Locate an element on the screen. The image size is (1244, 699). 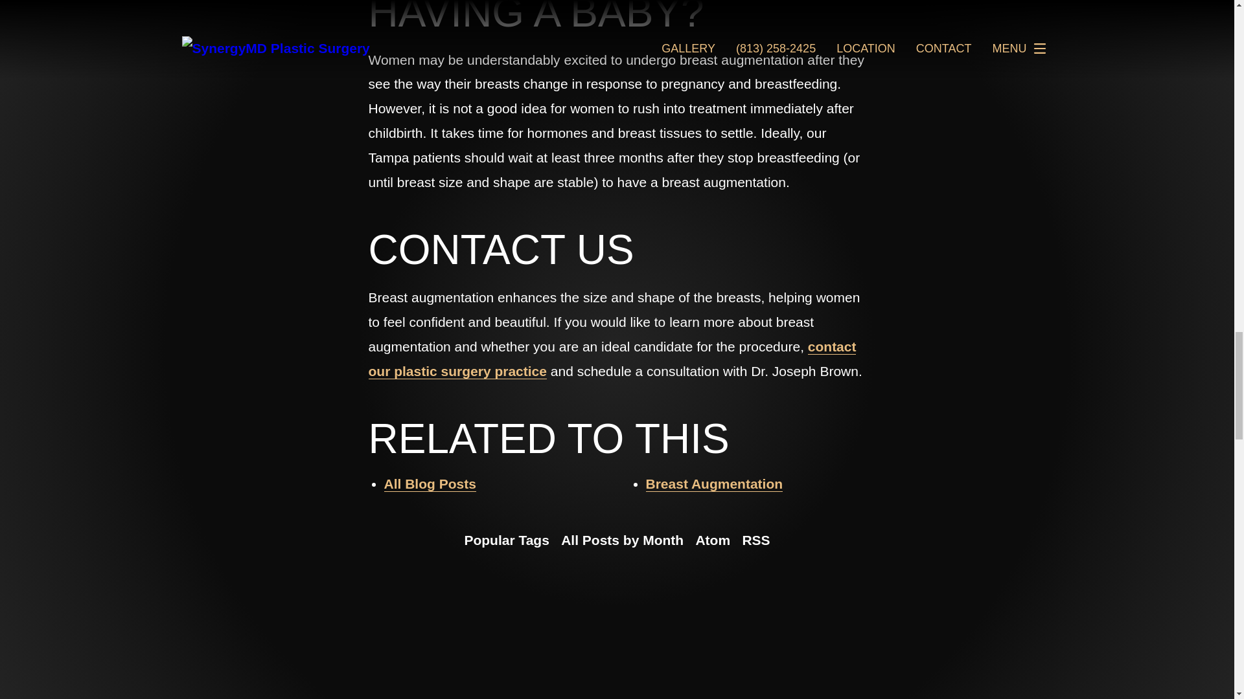
RSS is located at coordinates (755, 540).